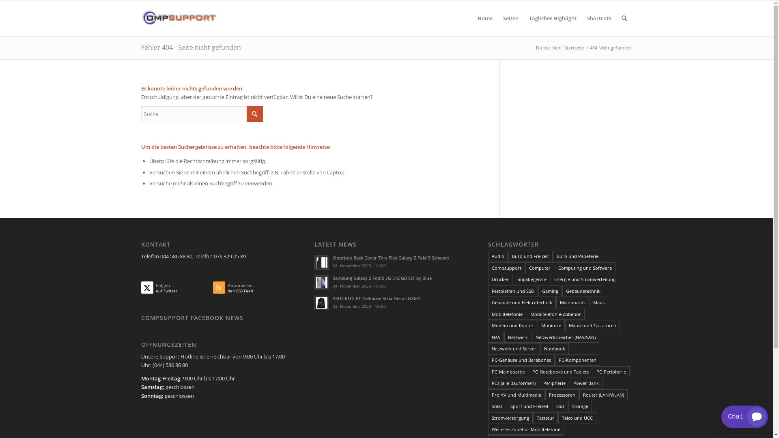  I want to click on Abonnieren
den RSS Feed, so click(249, 290).